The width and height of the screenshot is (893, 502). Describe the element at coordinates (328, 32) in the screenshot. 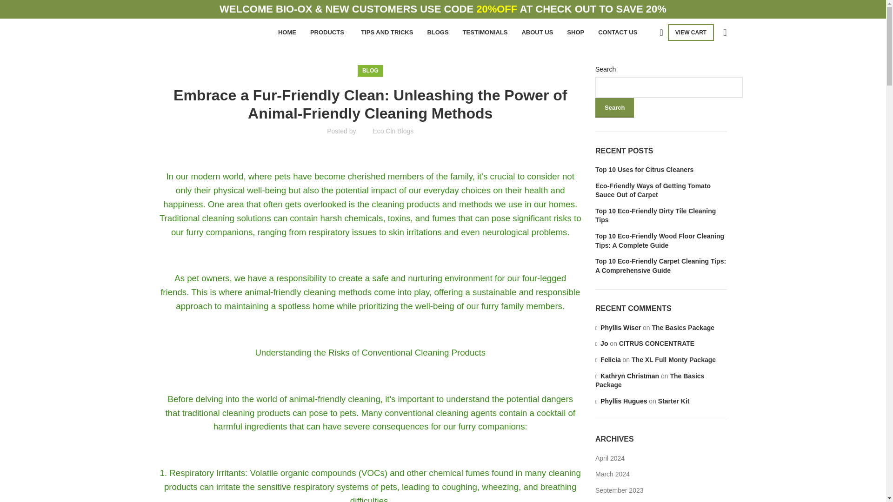

I see `PRODUCTS` at that location.